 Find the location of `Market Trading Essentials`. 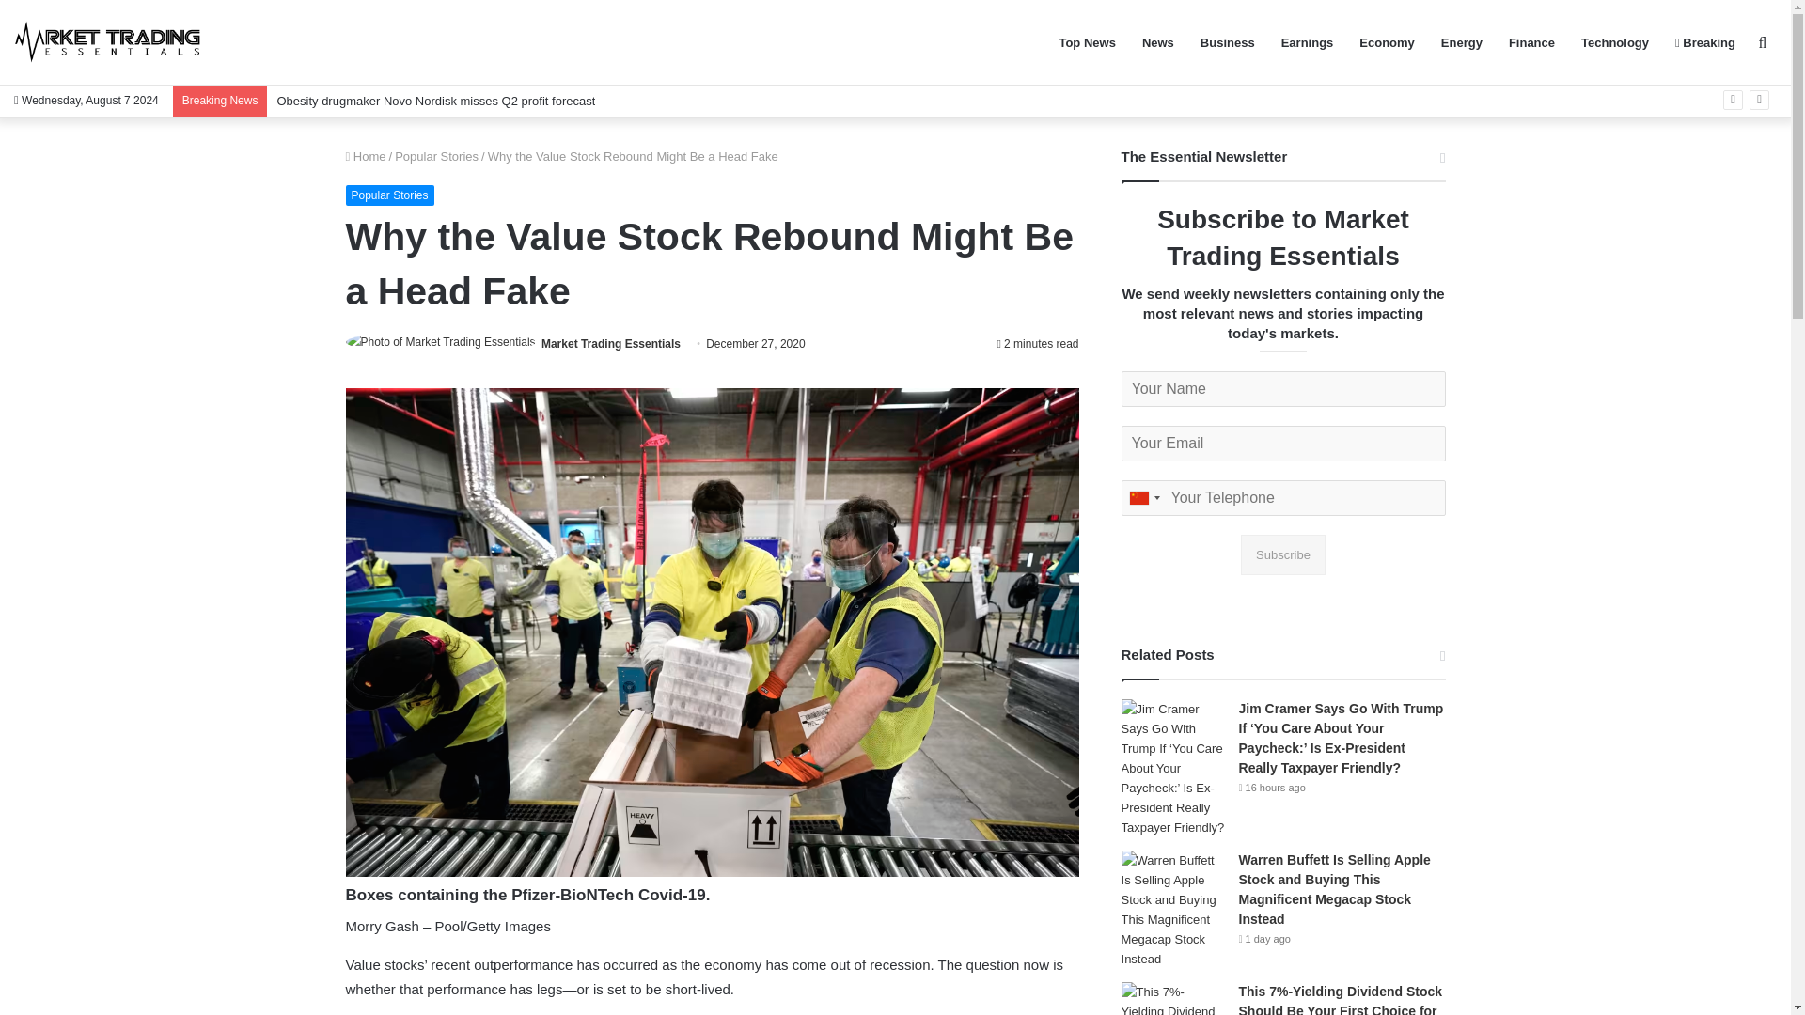

Market Trading Essentials is located at coordinates (611, 343).